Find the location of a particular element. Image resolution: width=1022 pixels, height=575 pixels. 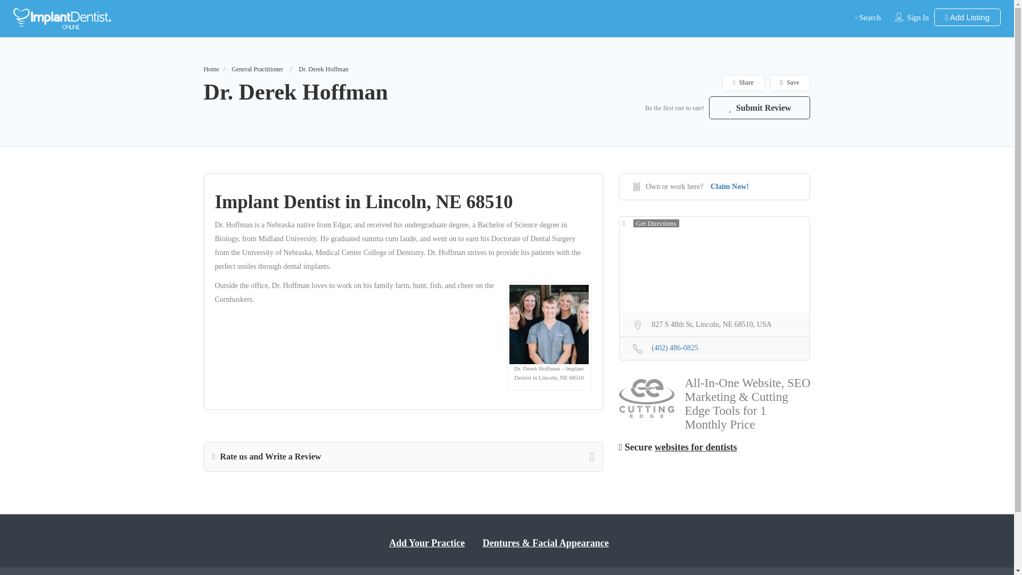

Submit is located at coordinates (291, 352).